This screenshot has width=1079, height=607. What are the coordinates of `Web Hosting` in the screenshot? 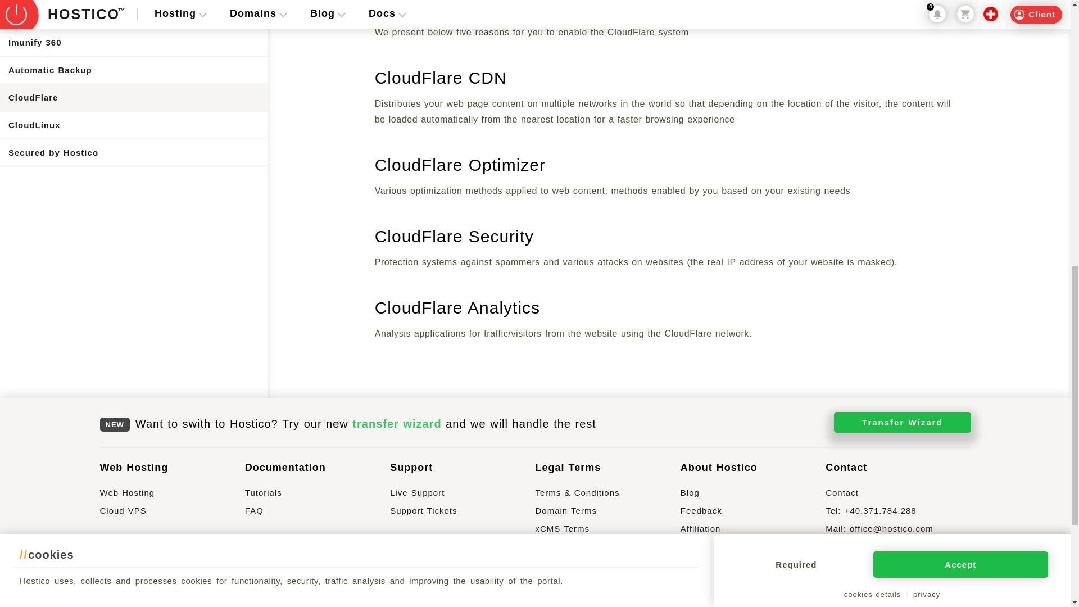 It's located at (172, 497).